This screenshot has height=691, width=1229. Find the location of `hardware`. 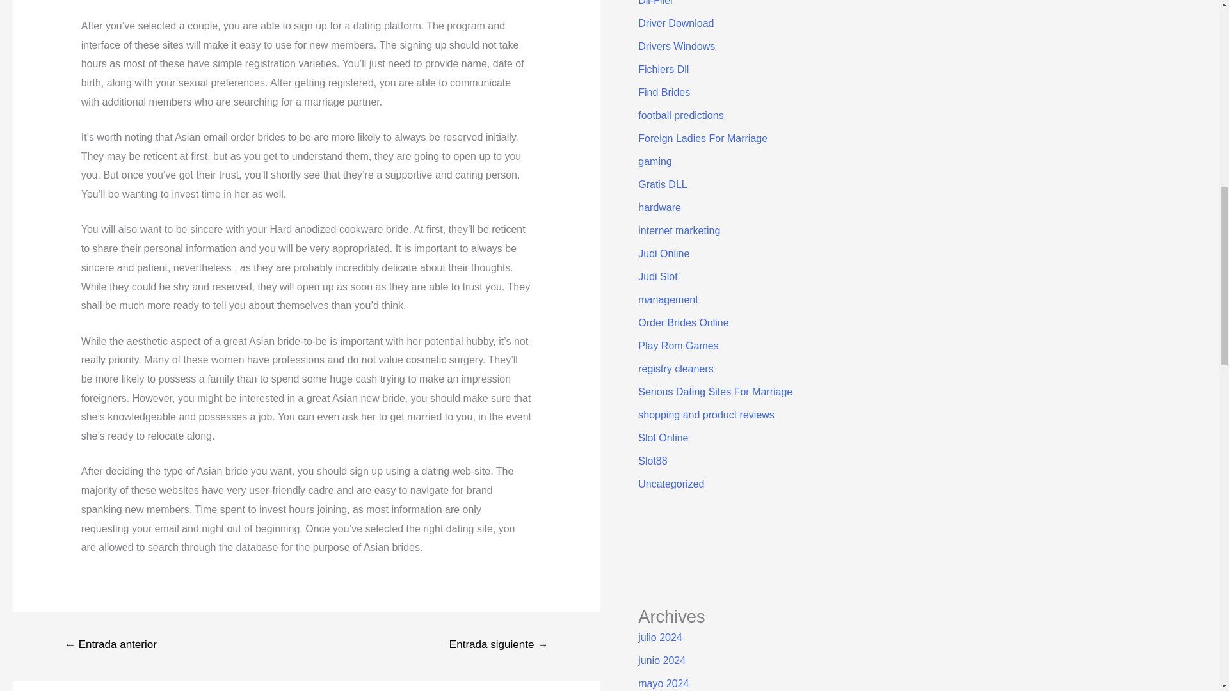

hardware is located at coordinates (659, 207).